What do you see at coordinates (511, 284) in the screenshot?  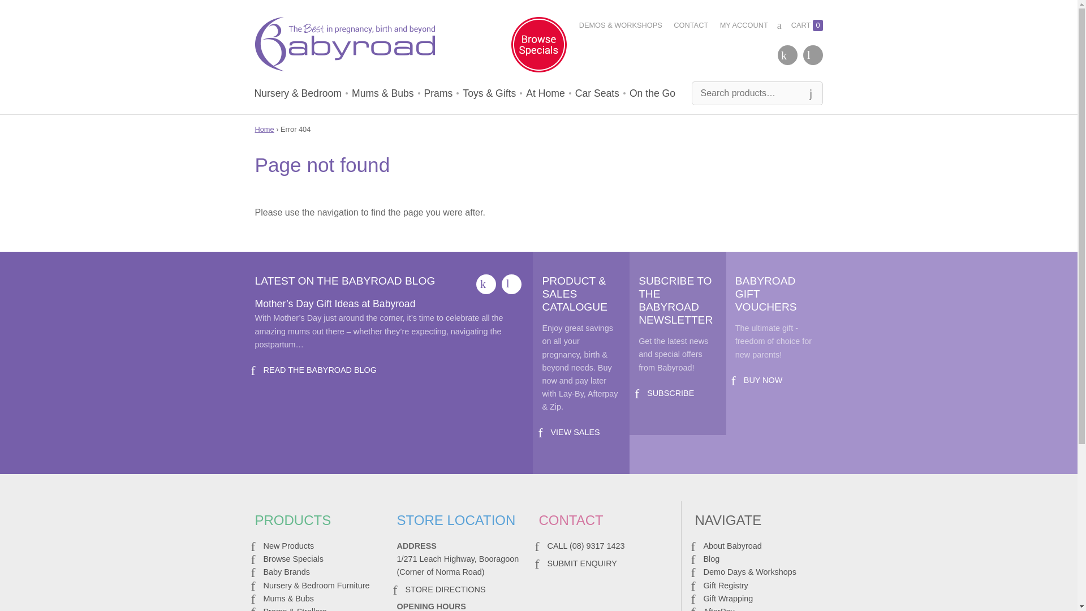 I see `Babyroad on Instagram` at bounding box center [511, 284].